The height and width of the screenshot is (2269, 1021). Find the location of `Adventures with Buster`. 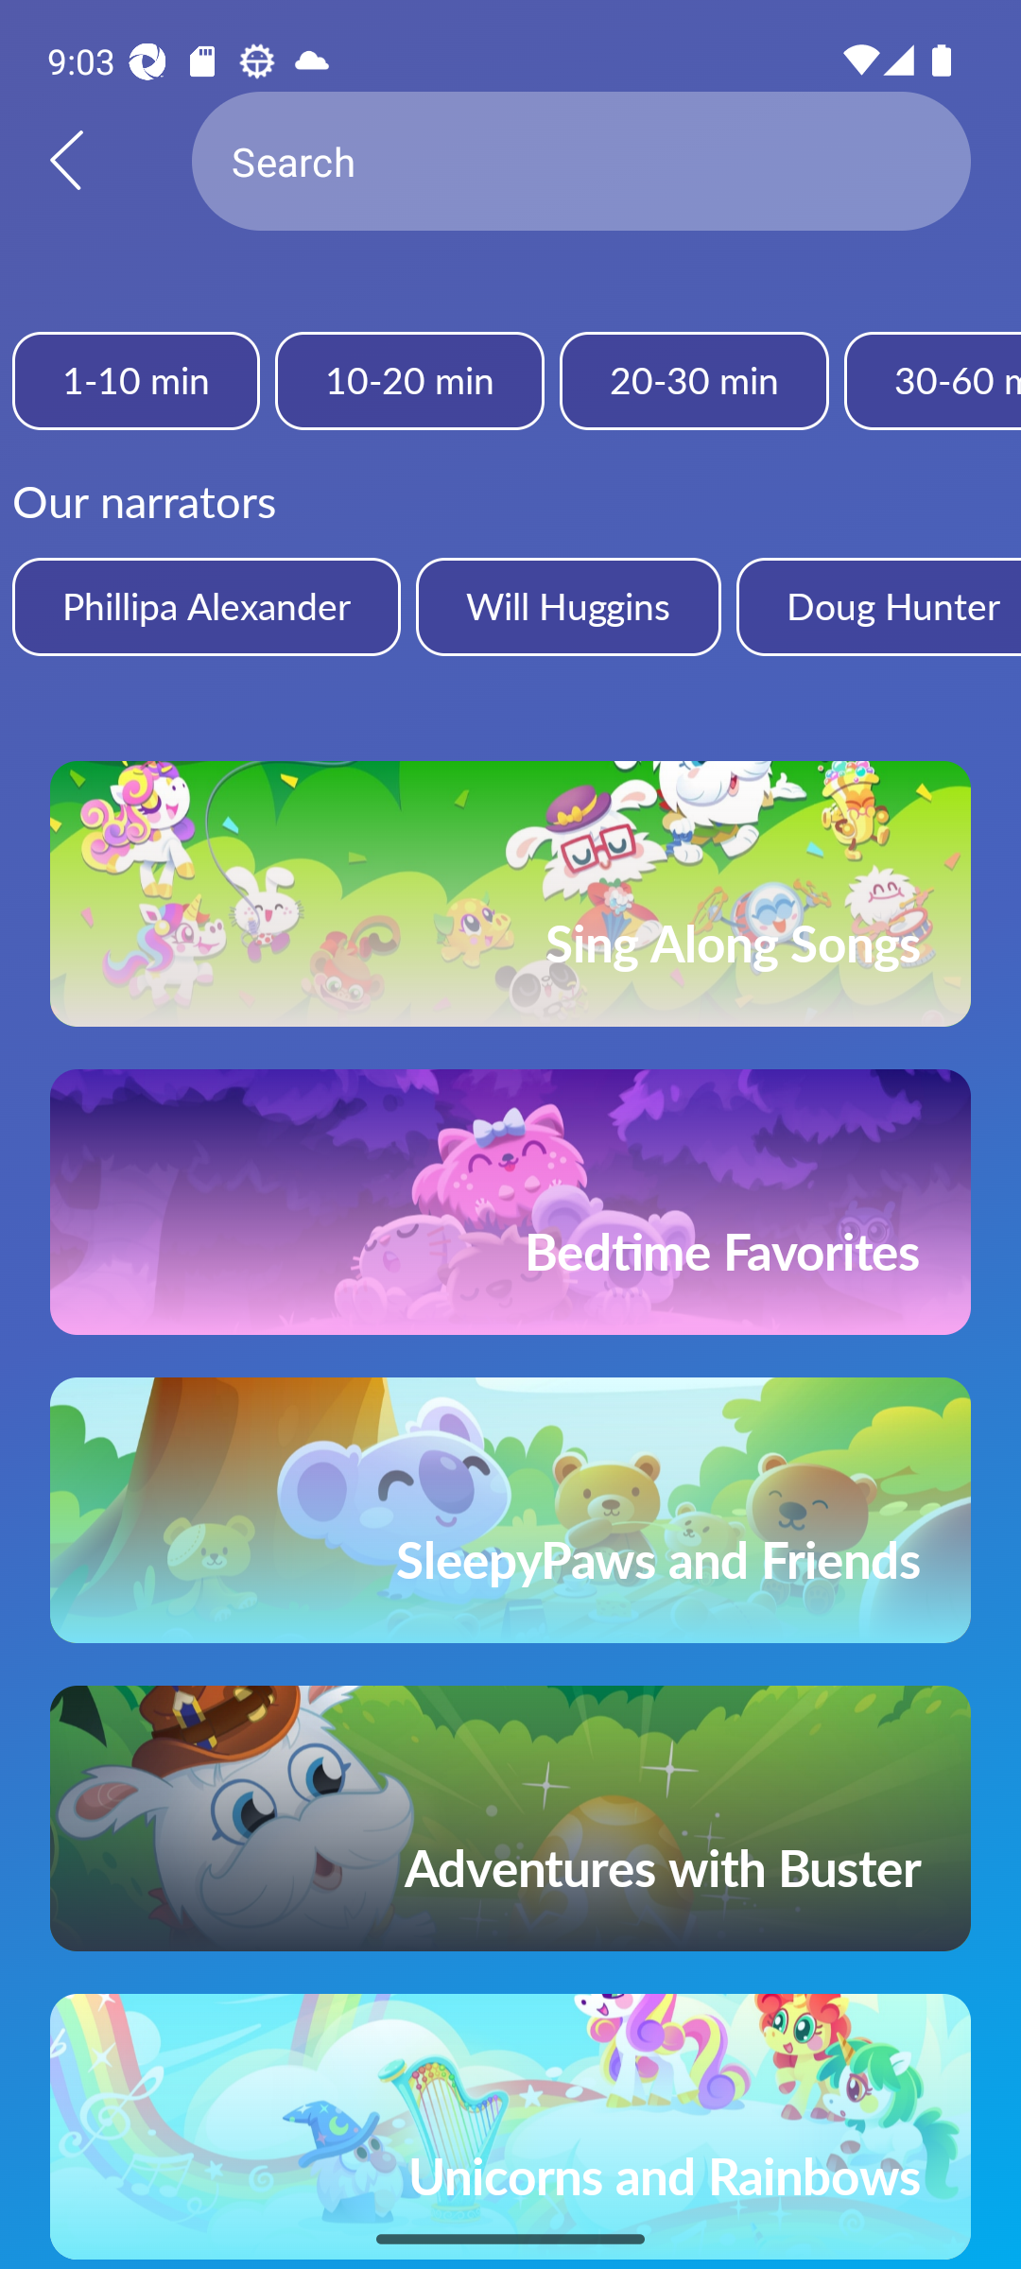

Adventures with Buster is located at coordinates (510, 1819).